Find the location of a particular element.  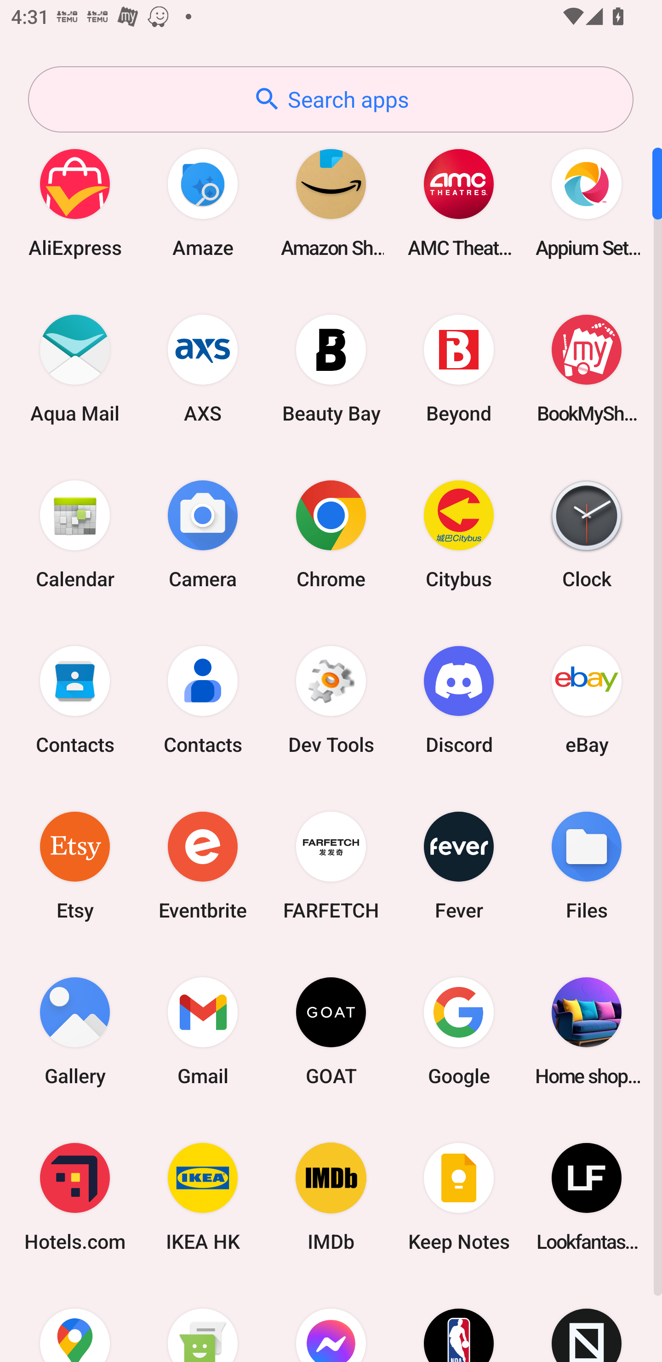

Novelship is located at coordinates (587, 1321).